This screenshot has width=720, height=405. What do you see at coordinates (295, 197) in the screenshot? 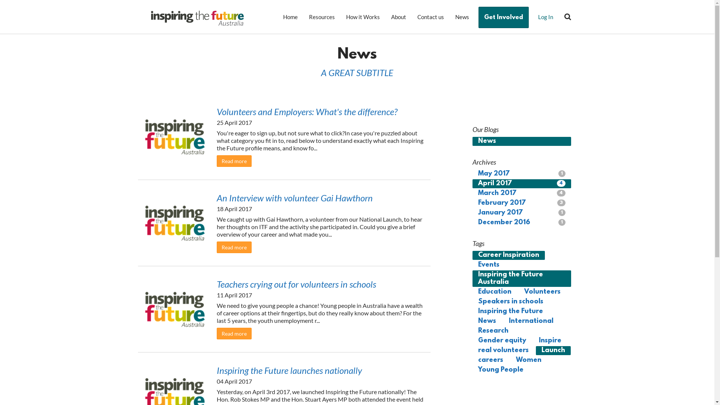
I see `An Interview with volunteer Gai Hawthorn` at bounding box center [295, 197].